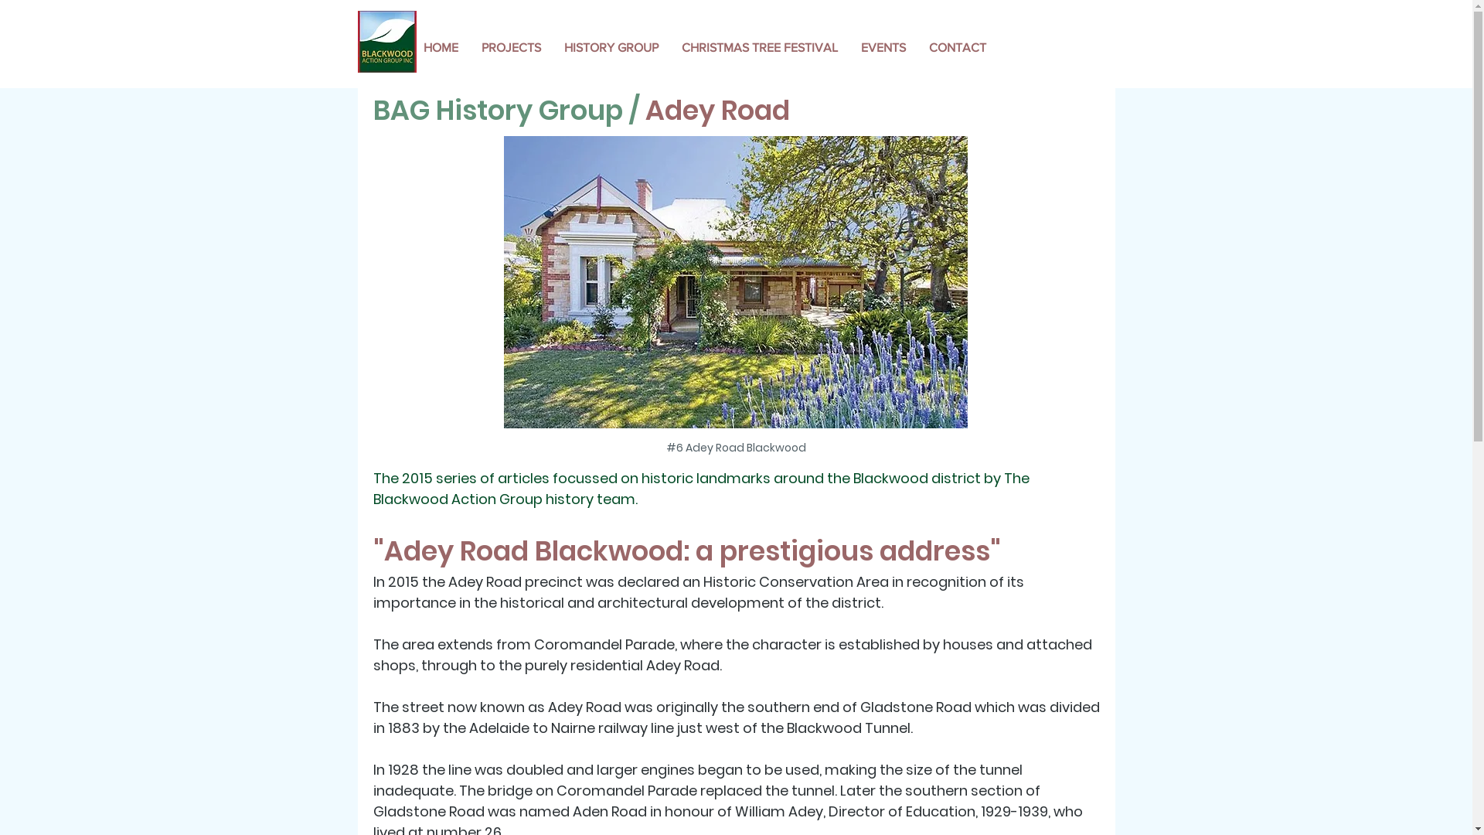 Image resolution: width=1484 pixels, height=835 pixels. I want to click on CHRISTMAS TREE FESTIVAL, so click(759, 48).